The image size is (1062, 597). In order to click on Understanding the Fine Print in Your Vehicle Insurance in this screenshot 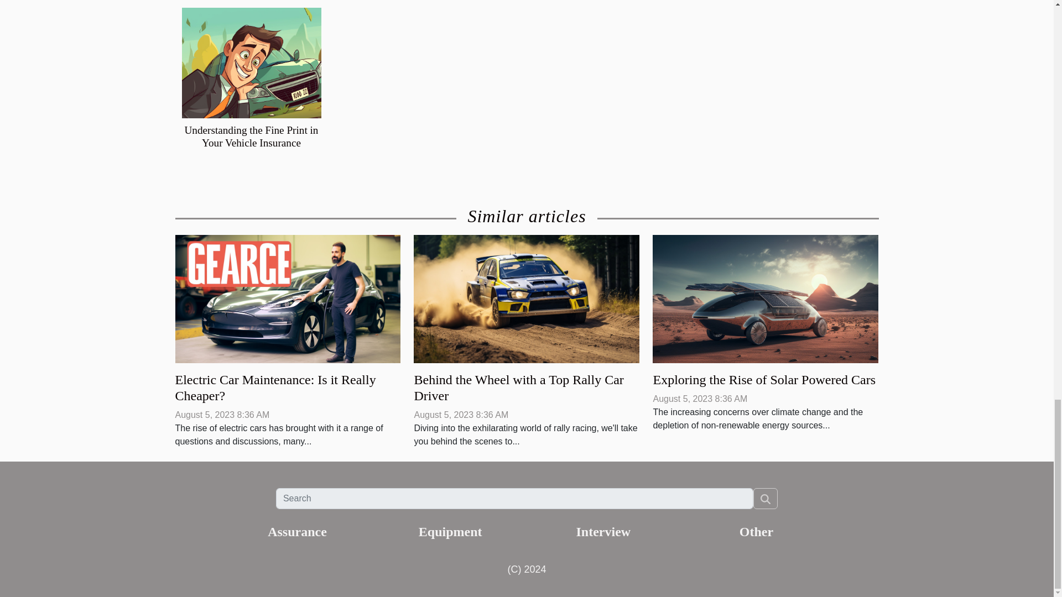, I will do `click(252, 136)`.